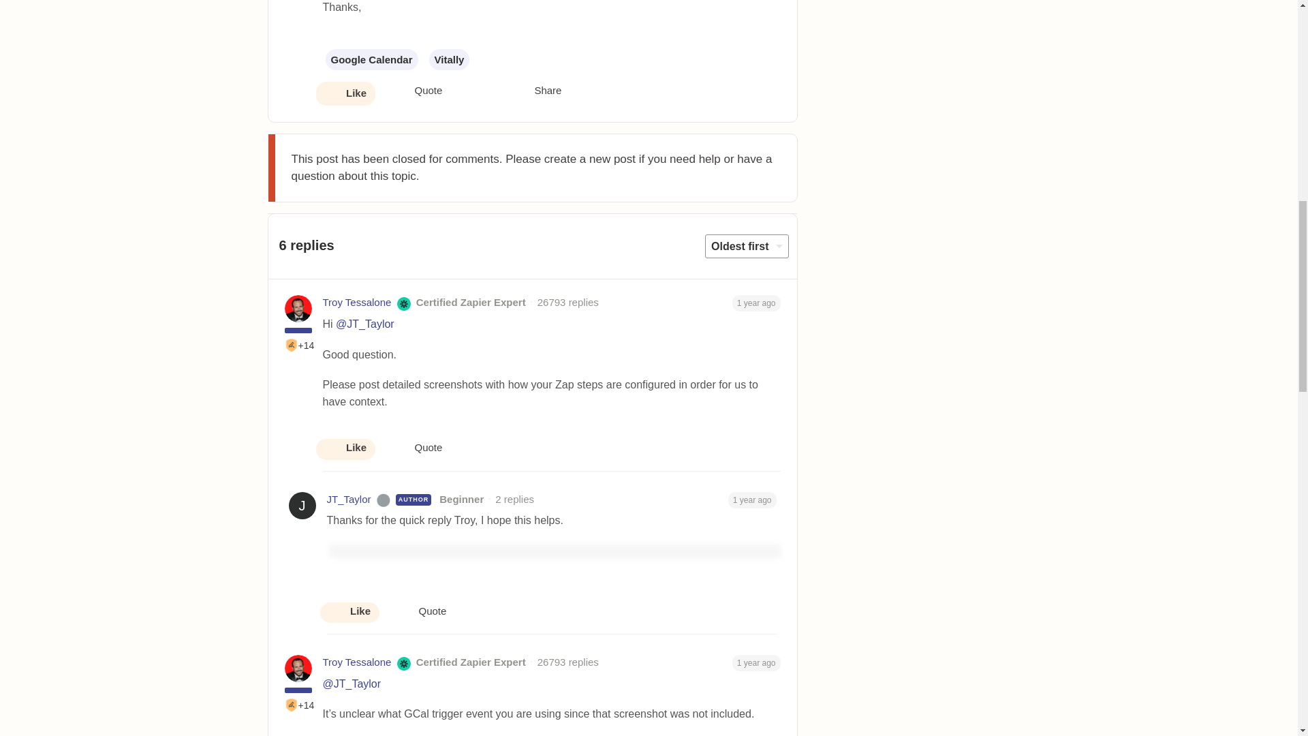 This screenshot has width=1308, height=736. What do you see at coordinates (292, 705) in the screenshot?
I see `First Best Answer` at bounding box center [292, 705].